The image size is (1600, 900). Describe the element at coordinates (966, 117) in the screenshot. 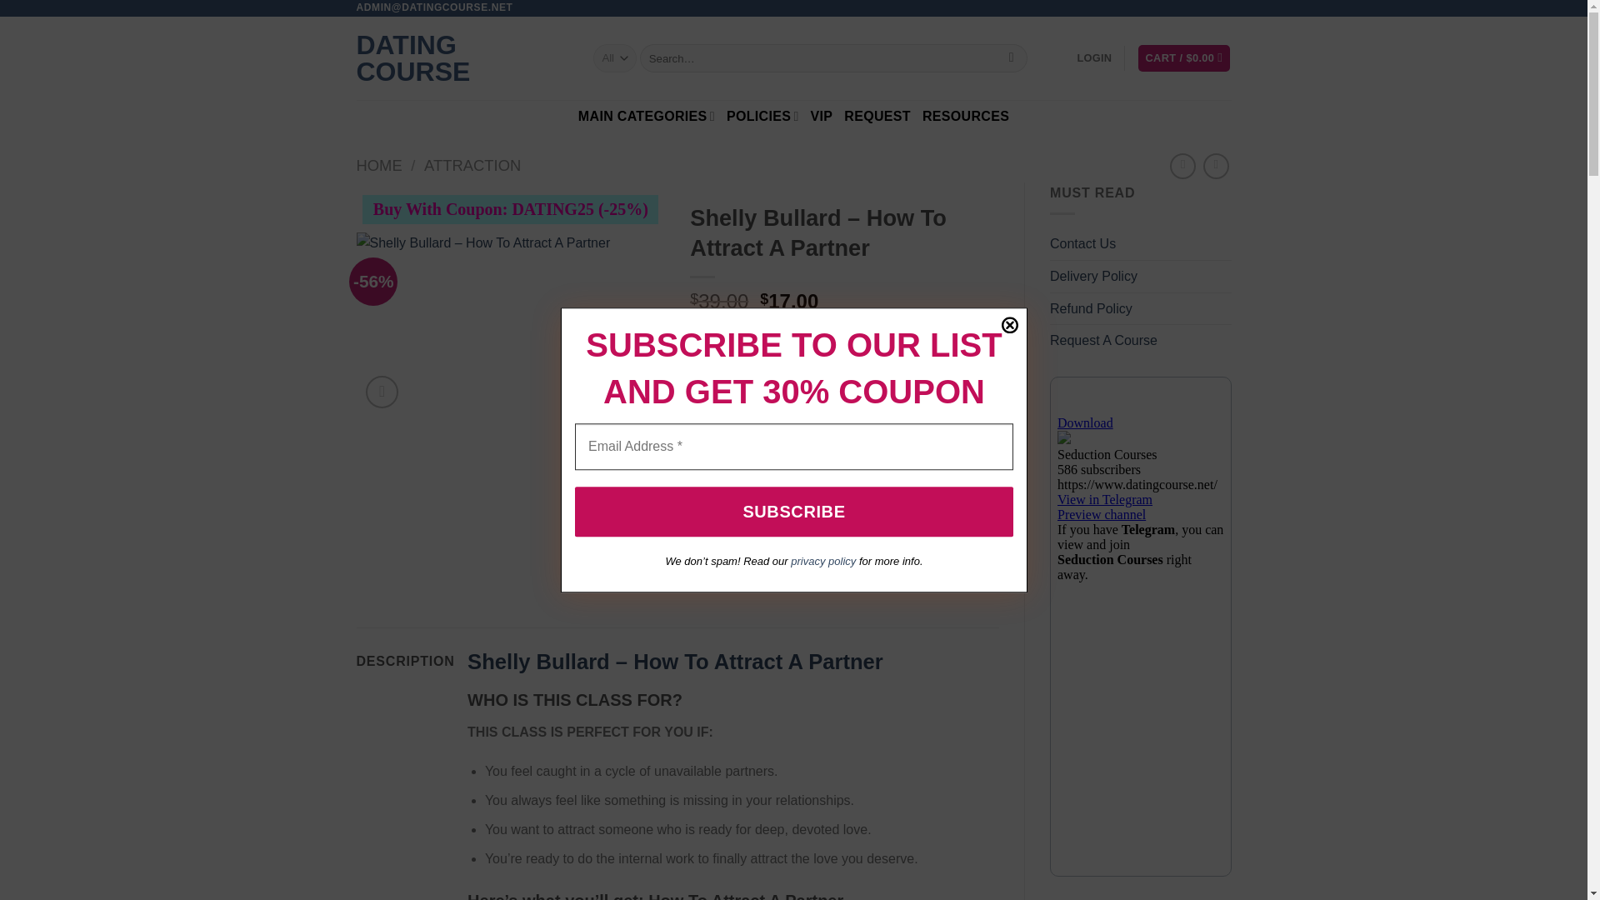

I see `RESOURCES` at that location.